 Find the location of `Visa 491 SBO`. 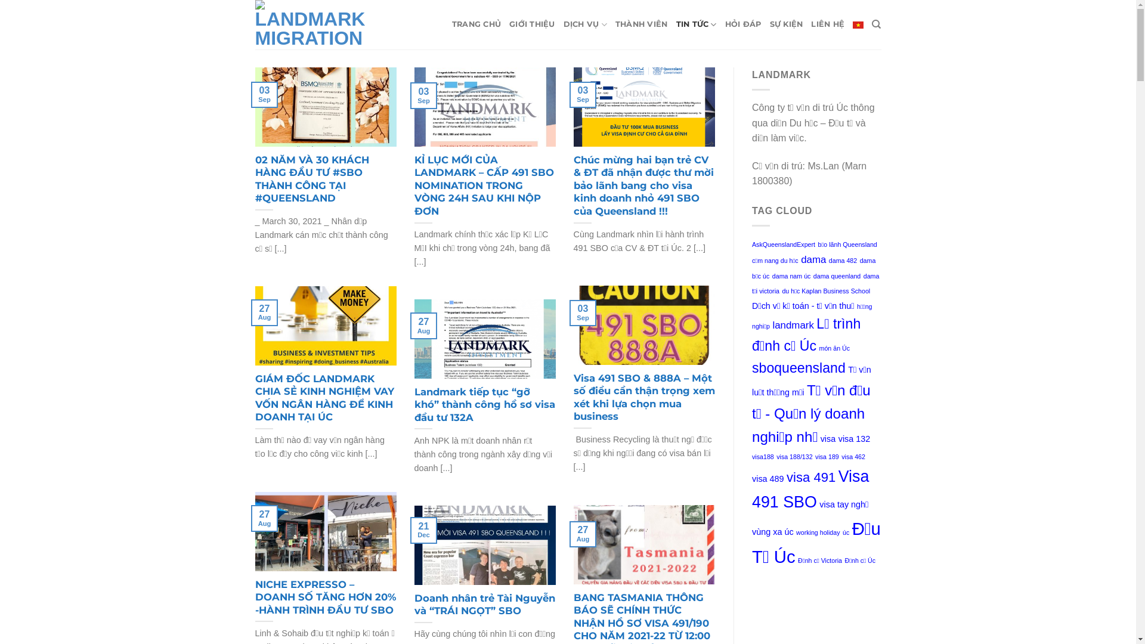

Visa 491 SBO is located at coordinates (810, 489).